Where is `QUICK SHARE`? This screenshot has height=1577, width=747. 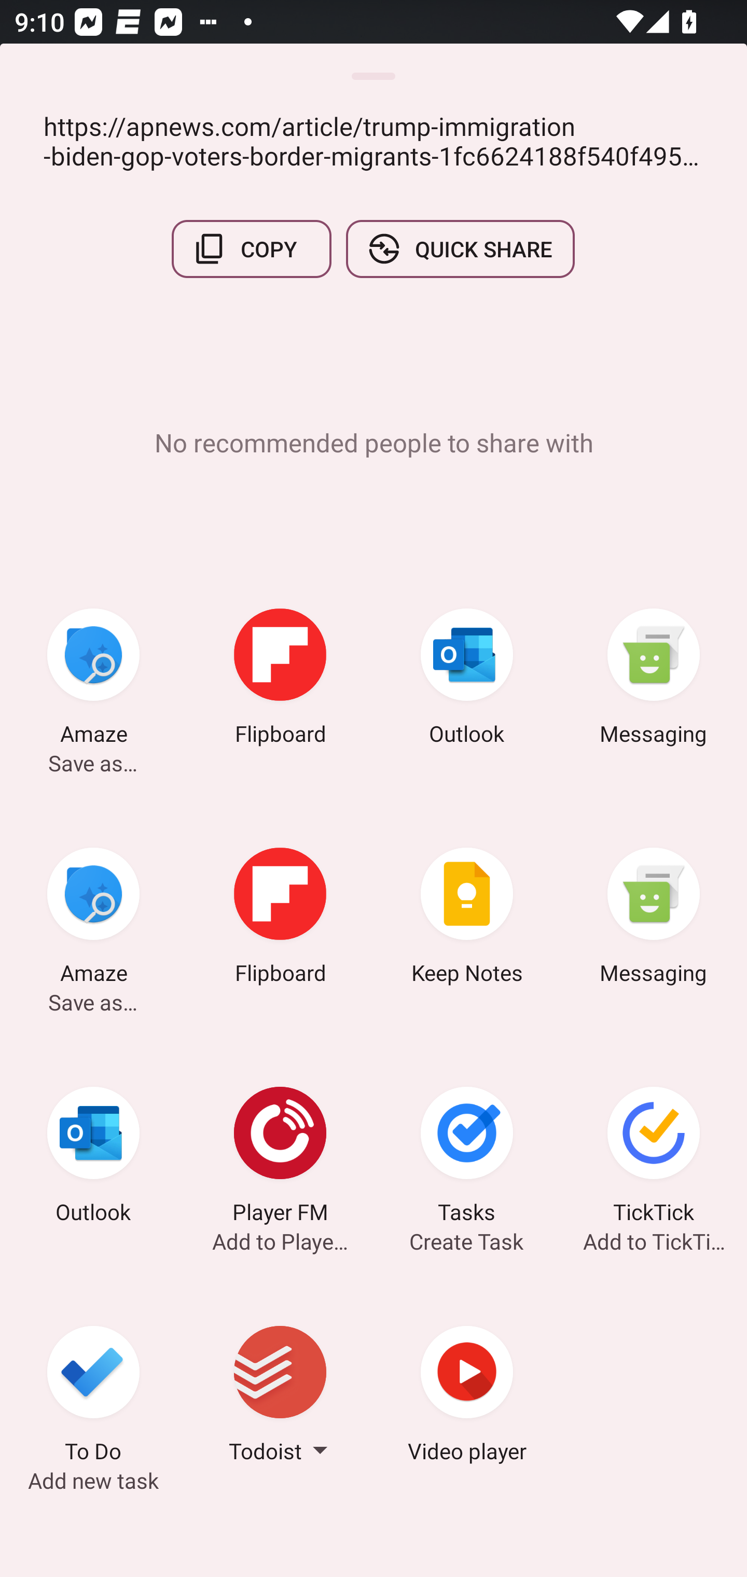
QUICK SHARE is located at coordinates (460, 249).